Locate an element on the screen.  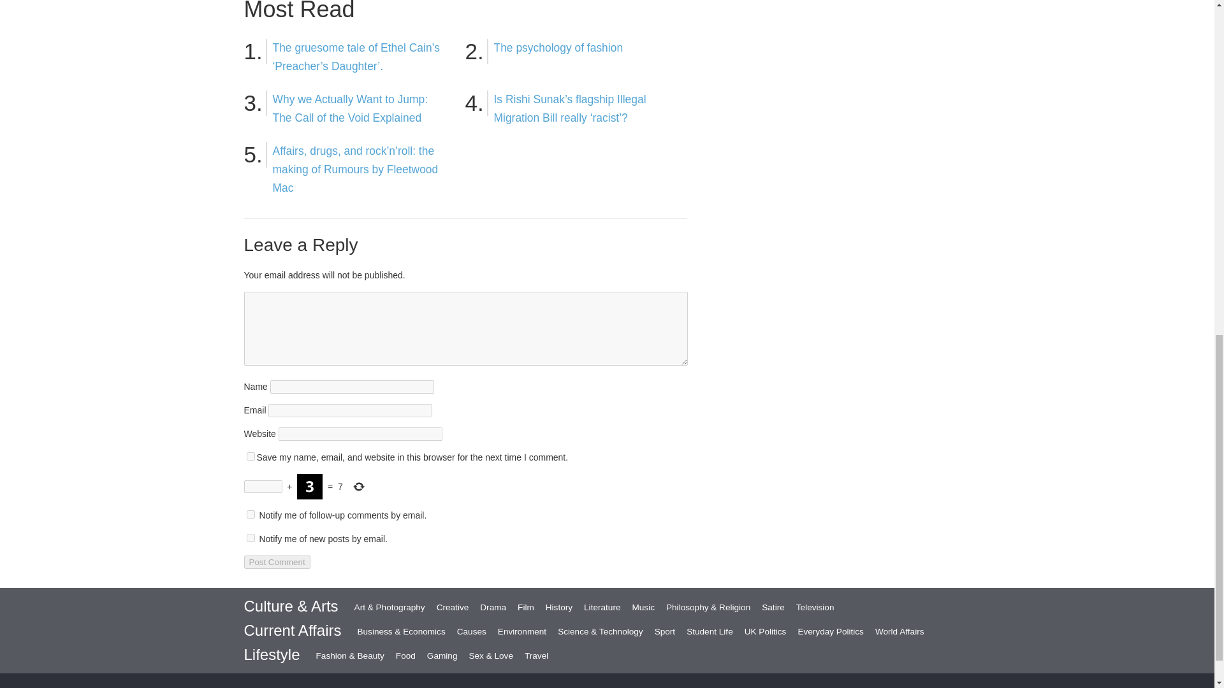
subscribe is located at coordinates (250, 538).